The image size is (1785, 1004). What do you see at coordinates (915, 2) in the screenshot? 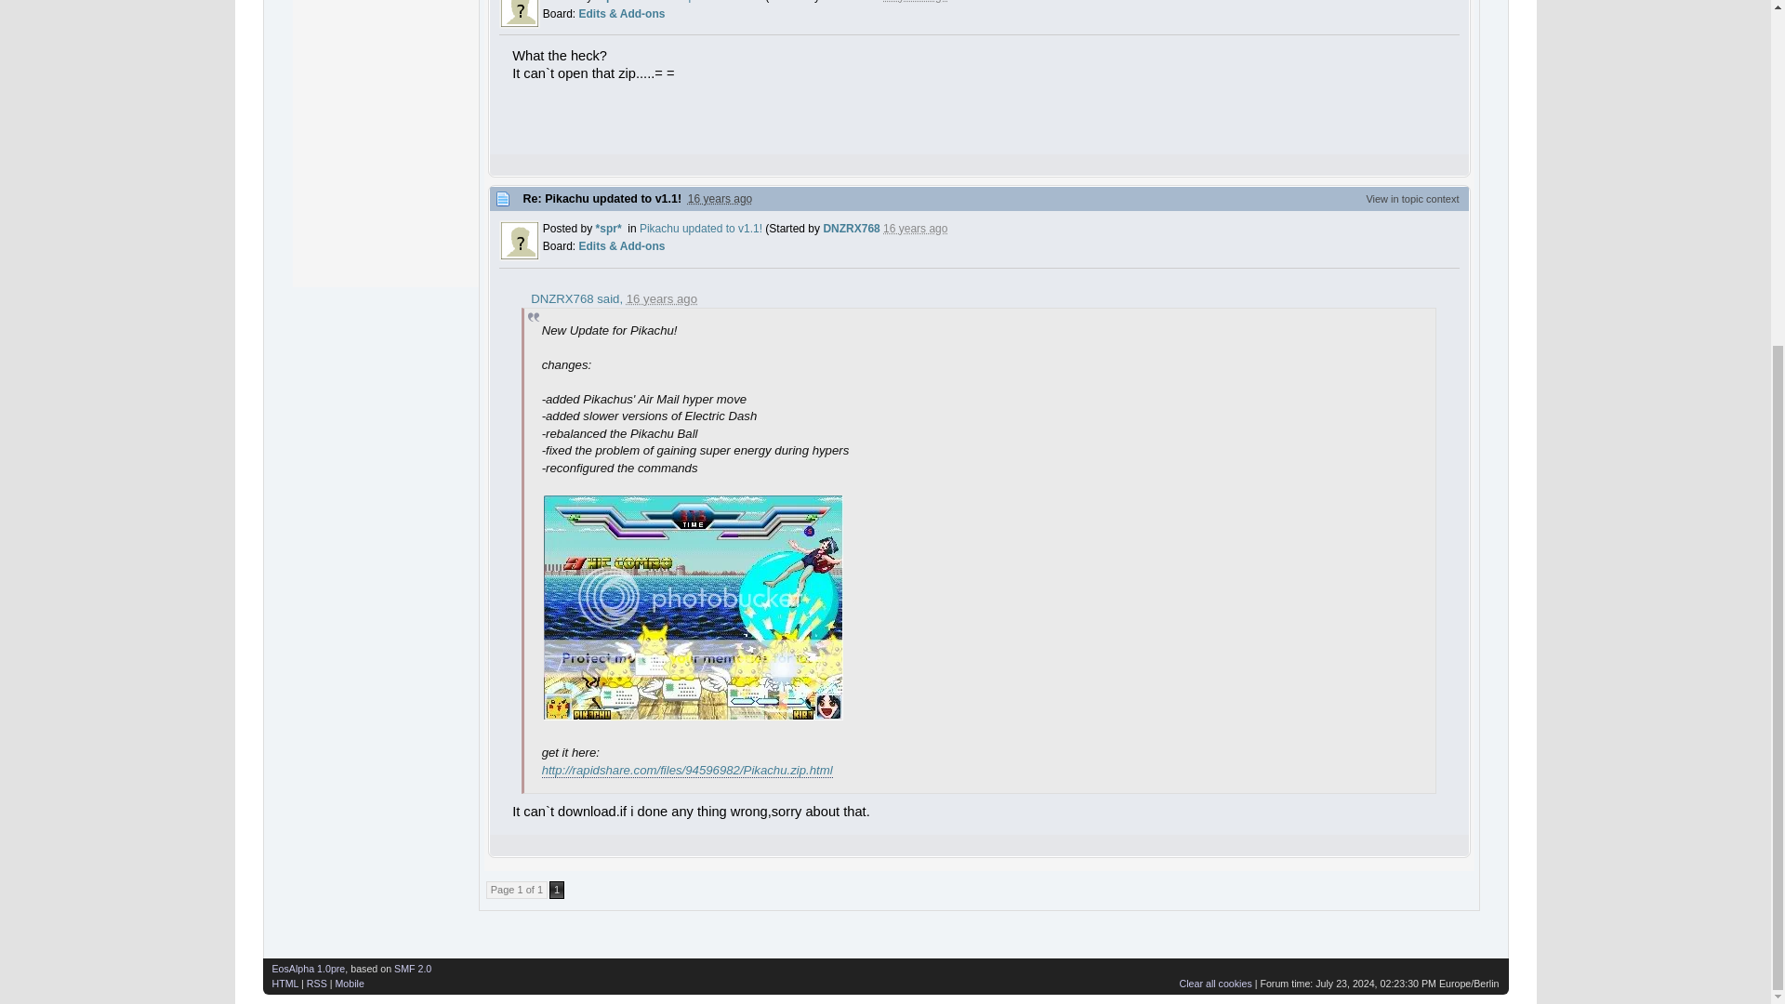
I see `February 24, 2008, 07:47:47 pm` at bounding box center [915, 2].